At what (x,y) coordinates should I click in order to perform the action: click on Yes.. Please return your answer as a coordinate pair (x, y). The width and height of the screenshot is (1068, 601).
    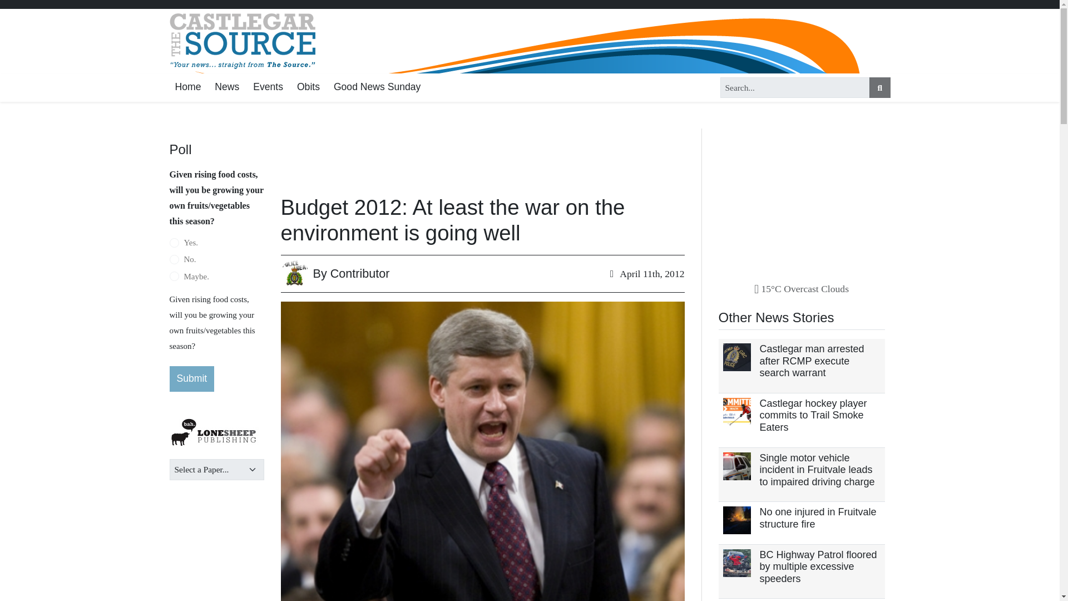
    Looking at the image, I should click on (174, 243).